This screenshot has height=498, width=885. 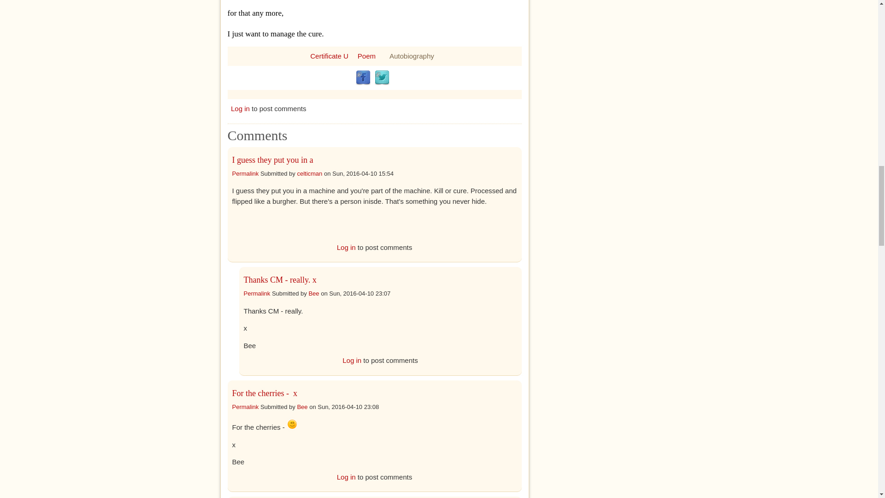 What do you see at coordinates (329, 55) in the screenshot?
I see `Certificate U` at bounding box center [329, 55].